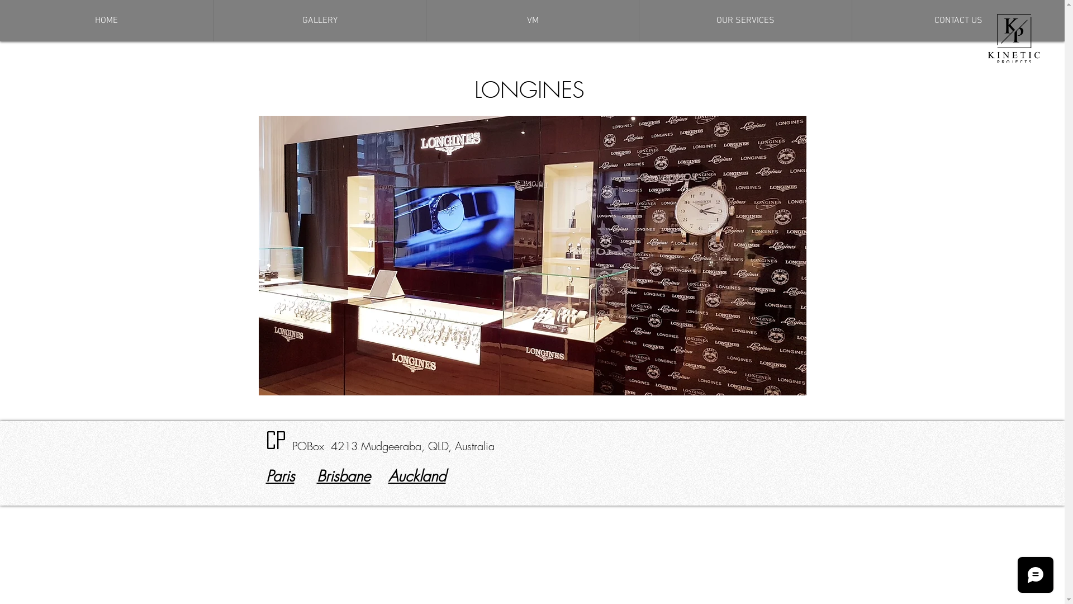 The height and width of the screenshot is (604, 1073). Describe the element at coordinates (343, 476) in the screenshot. I see `Brisbane` at that location.